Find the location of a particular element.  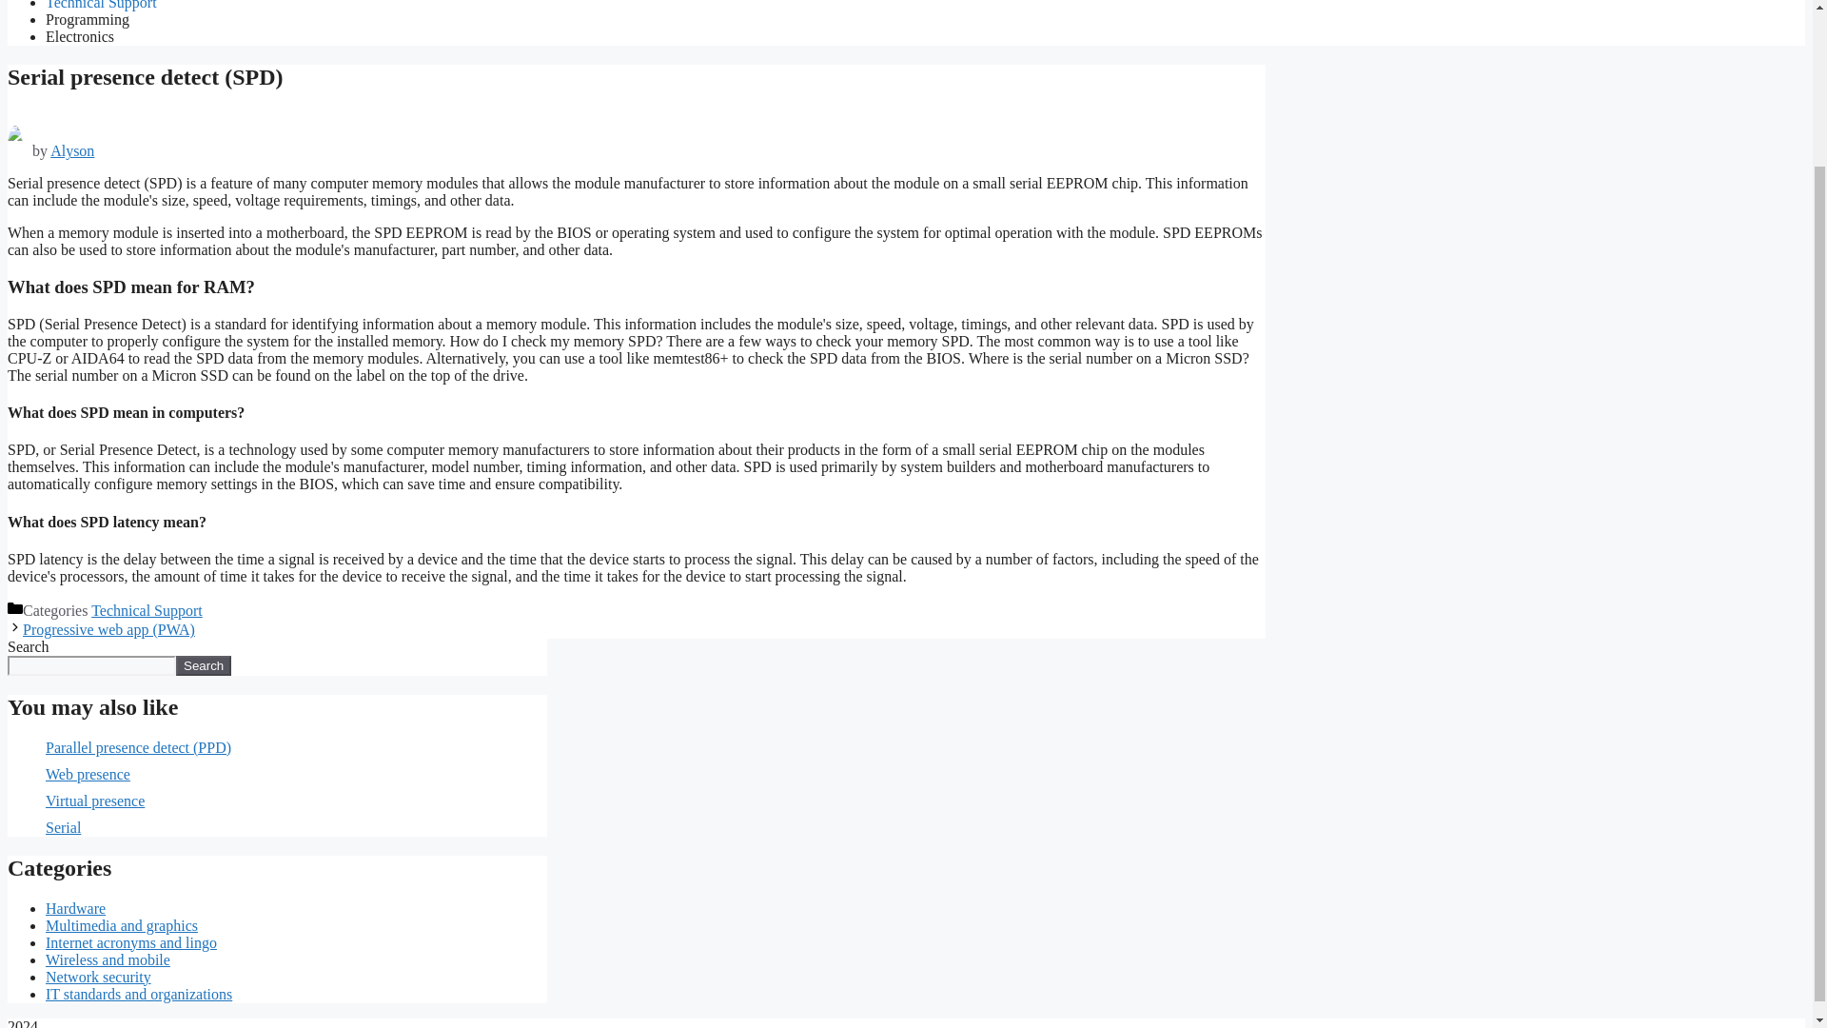

Technical Support is located at coordinates (101, 5).